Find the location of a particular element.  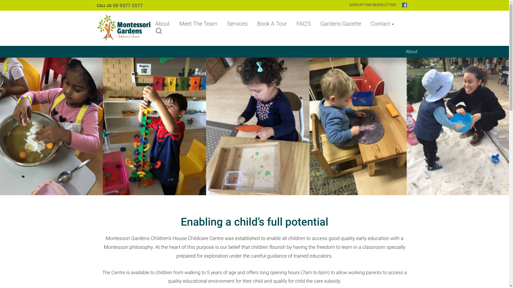

Gardens Gazette is located at coordinates (341, 24).